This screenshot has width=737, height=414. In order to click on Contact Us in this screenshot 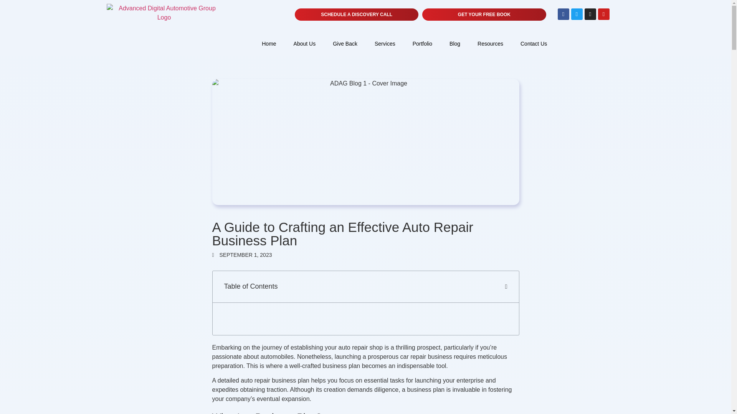, I will do `click(534, 44)`.